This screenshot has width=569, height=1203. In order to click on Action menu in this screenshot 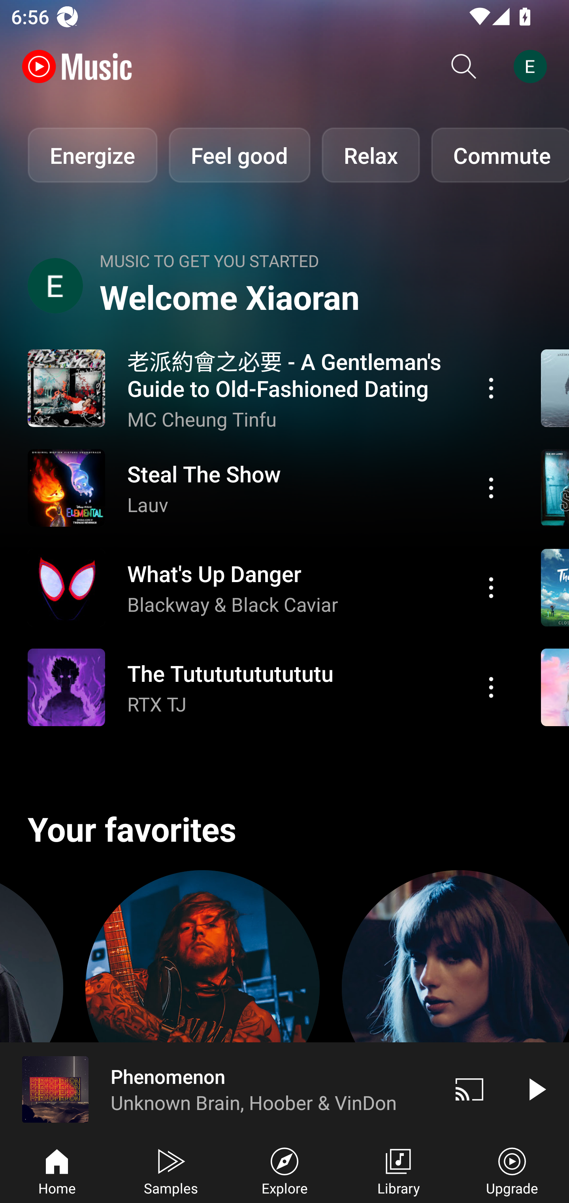, I will do `click(268, 488)`.